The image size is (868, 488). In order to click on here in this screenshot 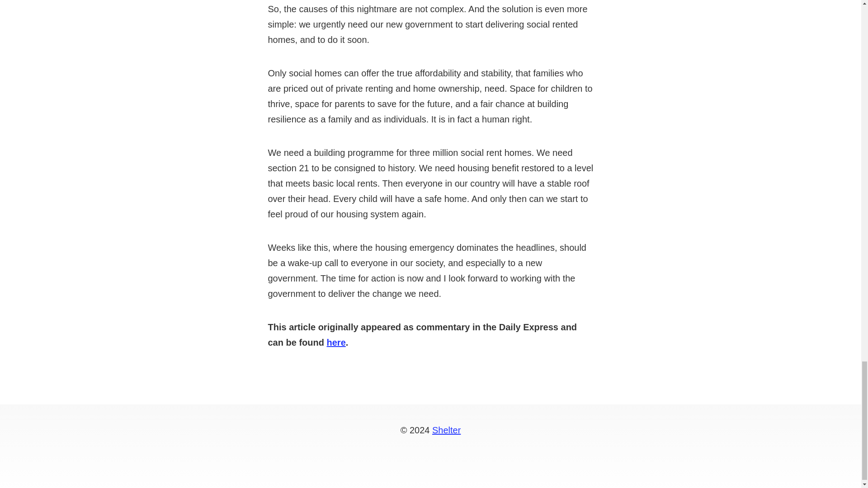, I will do `click(336, 343)`.